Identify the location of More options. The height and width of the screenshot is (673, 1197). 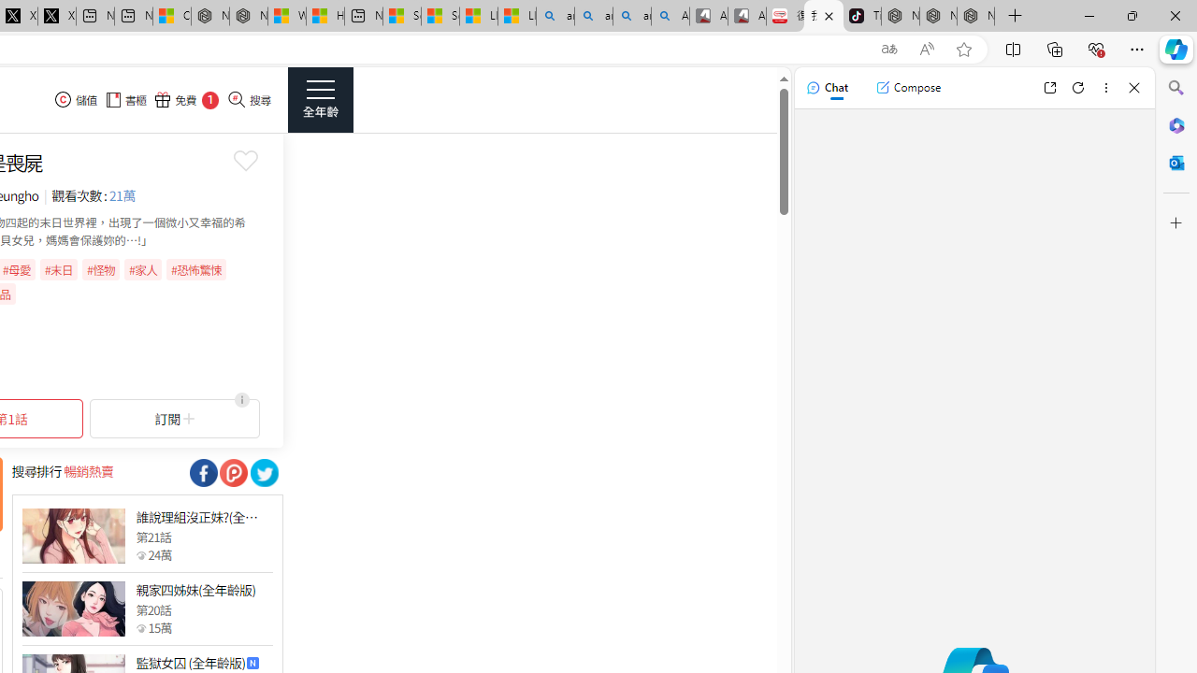
(1105, 88).